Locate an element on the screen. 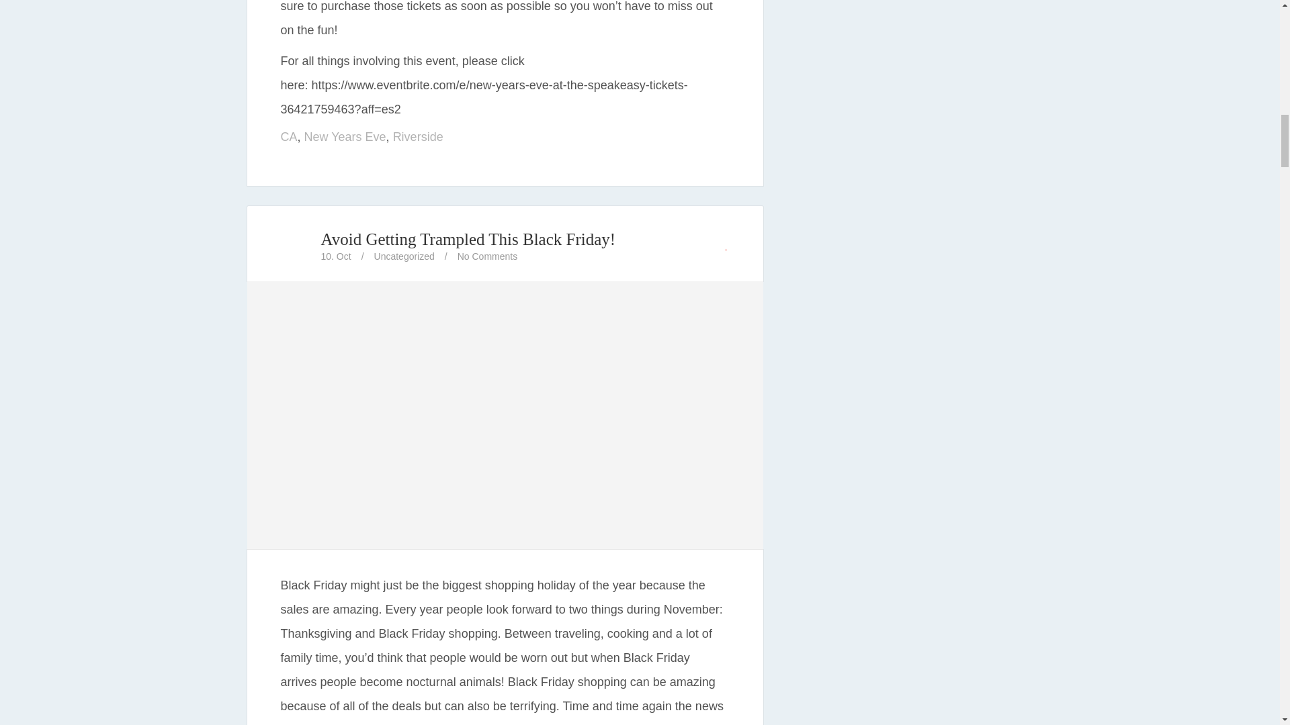 The width and height of the screenshot is (1290, 725). View all posts in Uncategorized is located at coordinates (404, 256).